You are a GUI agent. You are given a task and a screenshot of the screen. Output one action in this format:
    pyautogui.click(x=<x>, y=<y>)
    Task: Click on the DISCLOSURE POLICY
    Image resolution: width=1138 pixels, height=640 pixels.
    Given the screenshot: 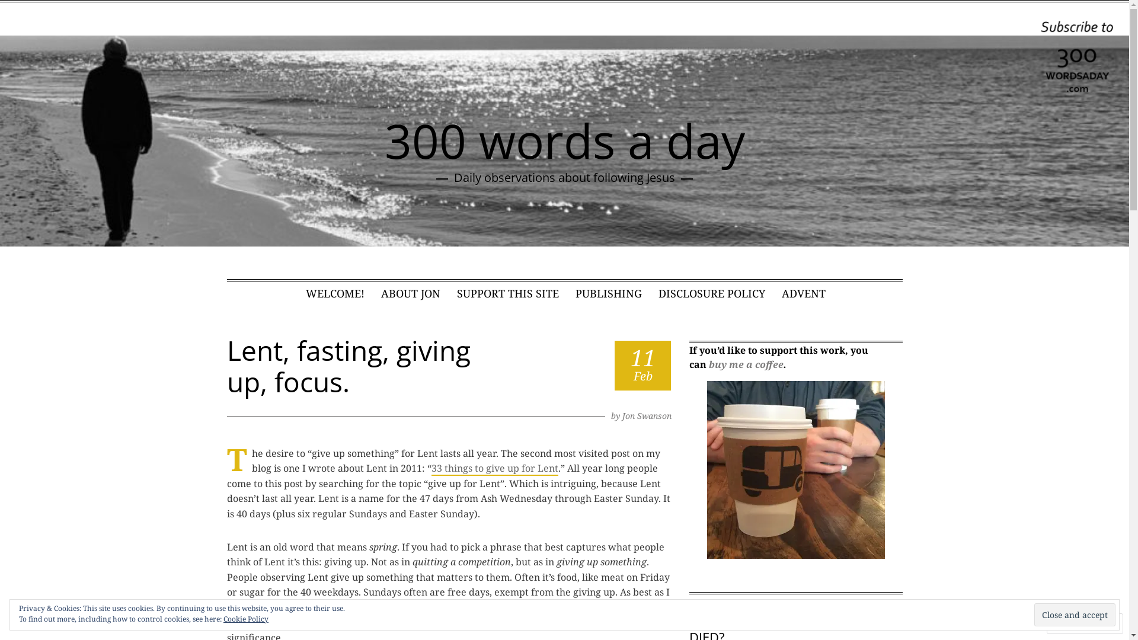 What is the action you would take?
    pyautogui.click(x=712, y=293)
    